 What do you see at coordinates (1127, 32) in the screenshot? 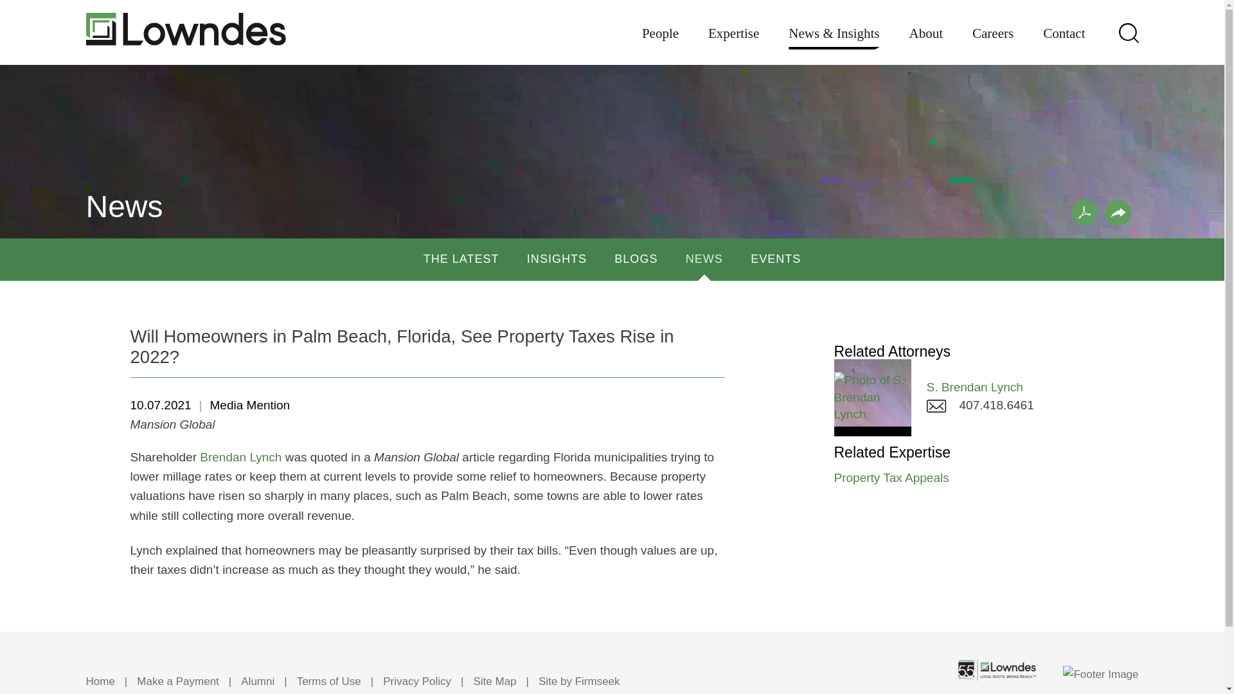
I see `Search` at bounding box center [1127, 32].